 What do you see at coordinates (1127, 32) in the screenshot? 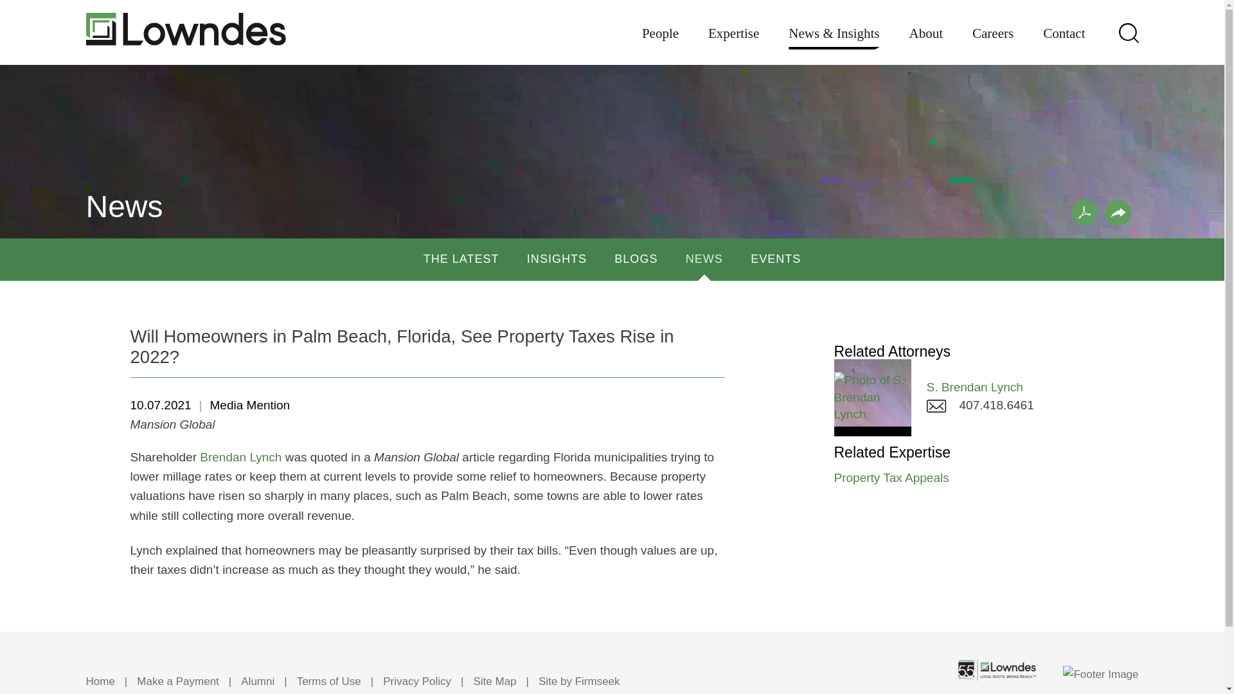
I see `Search` at bounding box center [1127, 32].